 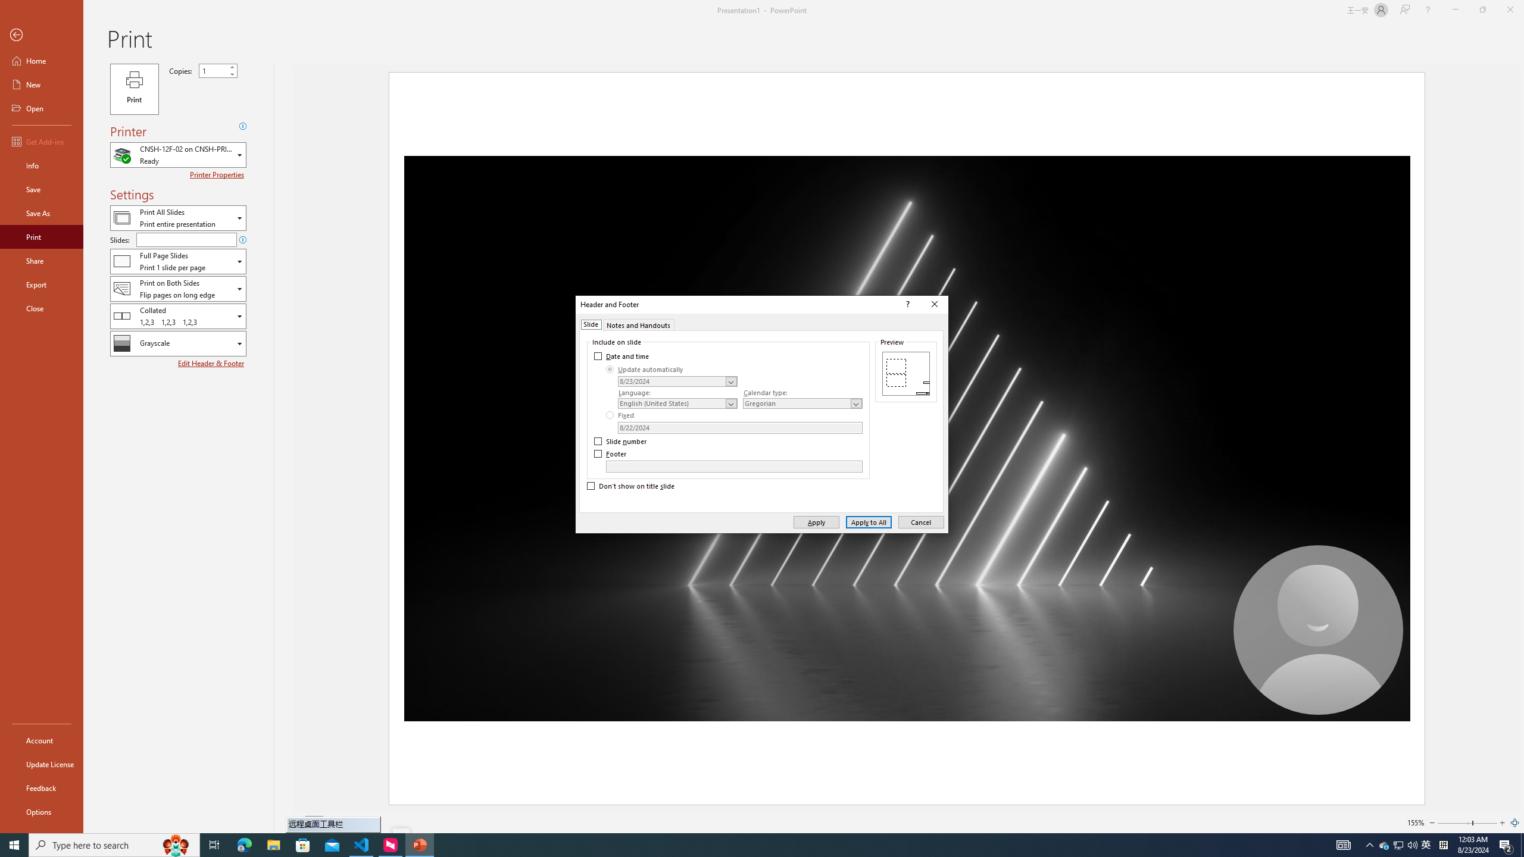 I want to click on Account, so click(x=42, y=740).